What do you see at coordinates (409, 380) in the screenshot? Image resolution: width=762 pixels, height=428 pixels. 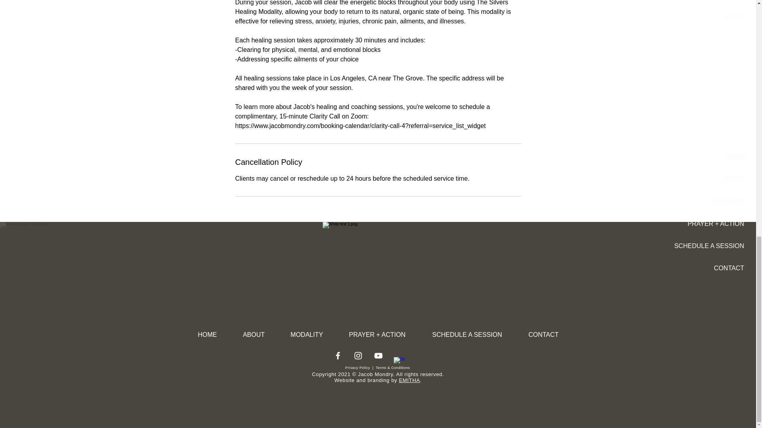 I see `EMITHA` at bounding box center [409, 380].